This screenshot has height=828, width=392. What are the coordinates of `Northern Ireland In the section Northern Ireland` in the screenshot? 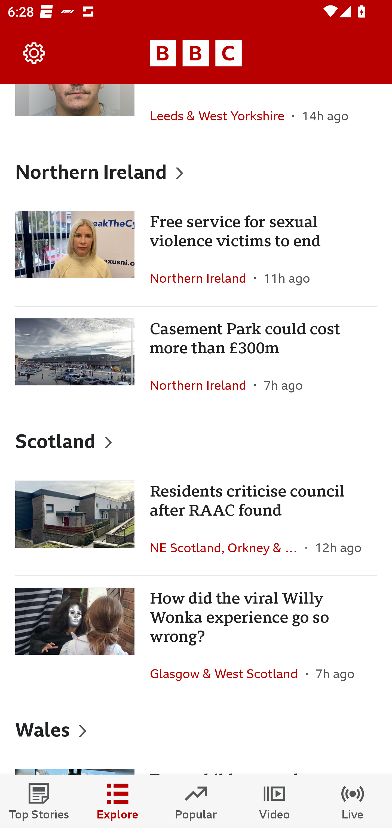 It's located at (202, 278).